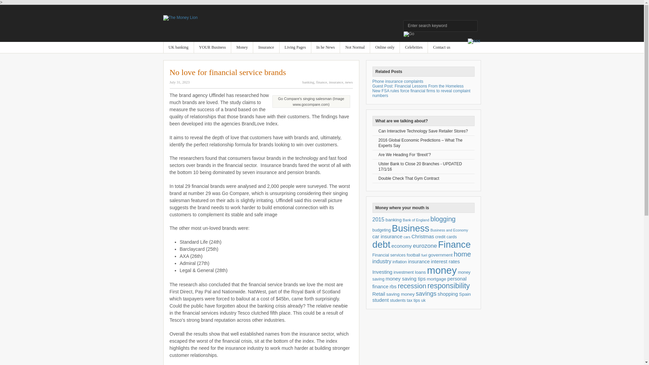  I want to click on Insurance, so click(266, 47).